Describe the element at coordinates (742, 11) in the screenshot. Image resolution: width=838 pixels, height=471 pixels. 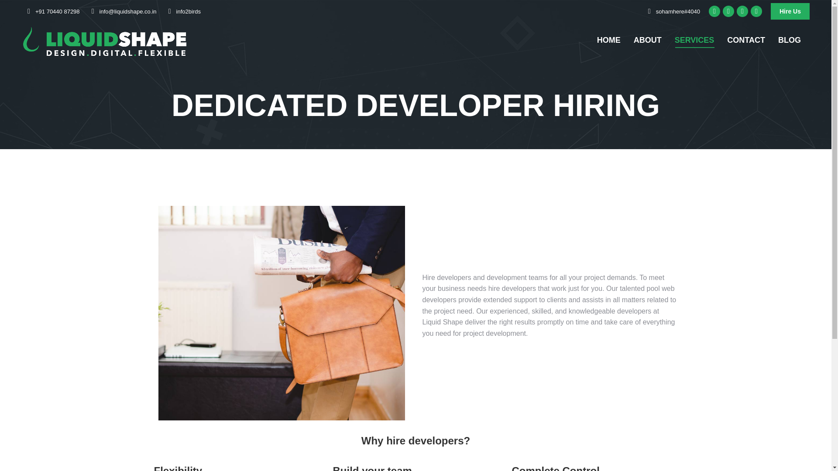
I see `Twitter page opens in new window` at that location.